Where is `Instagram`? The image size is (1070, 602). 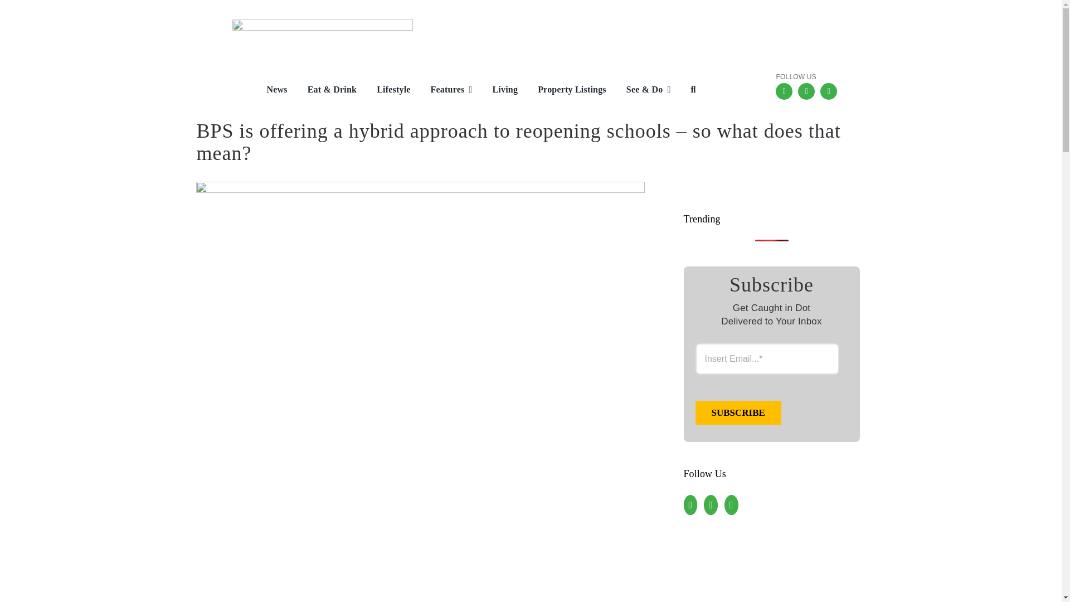 Instagram is located at coordinates (806, 91).